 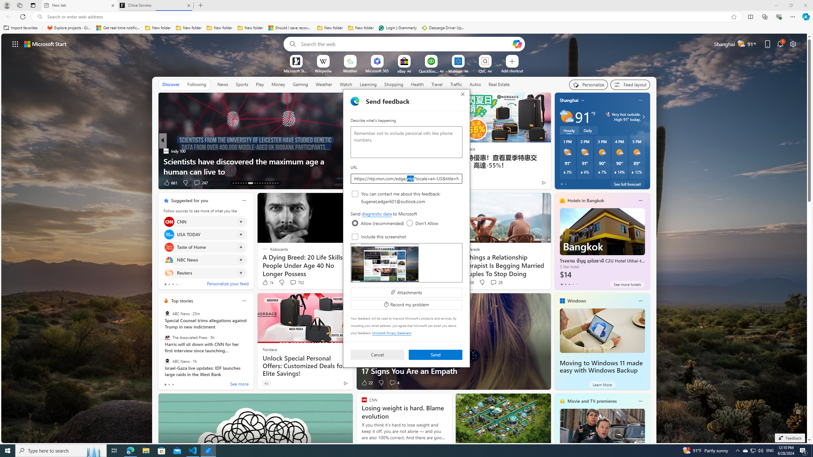 What do you see at coordinates (577, 284) in the screenshot?
I see `AutomationID: tab-15` at bounding box center [577, 284].